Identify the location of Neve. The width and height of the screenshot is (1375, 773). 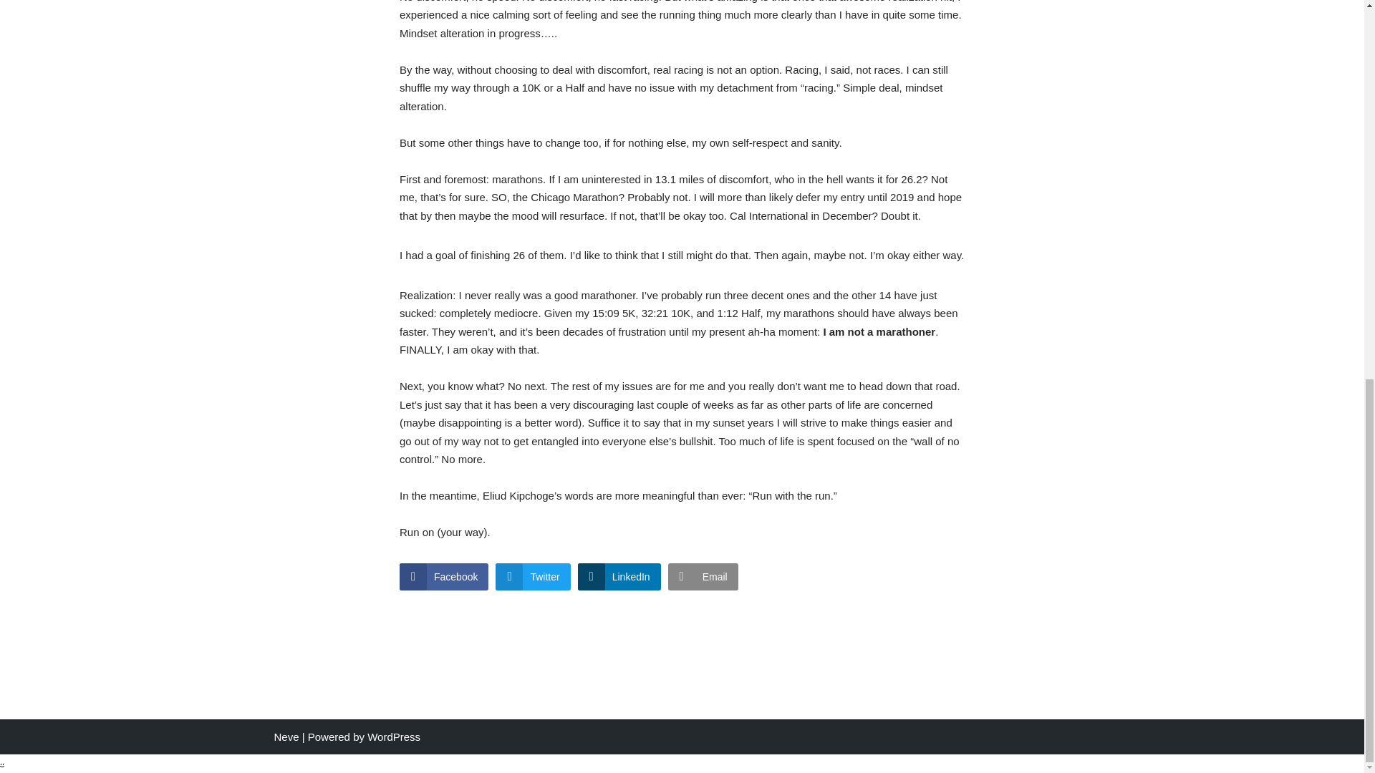
(286, 736).